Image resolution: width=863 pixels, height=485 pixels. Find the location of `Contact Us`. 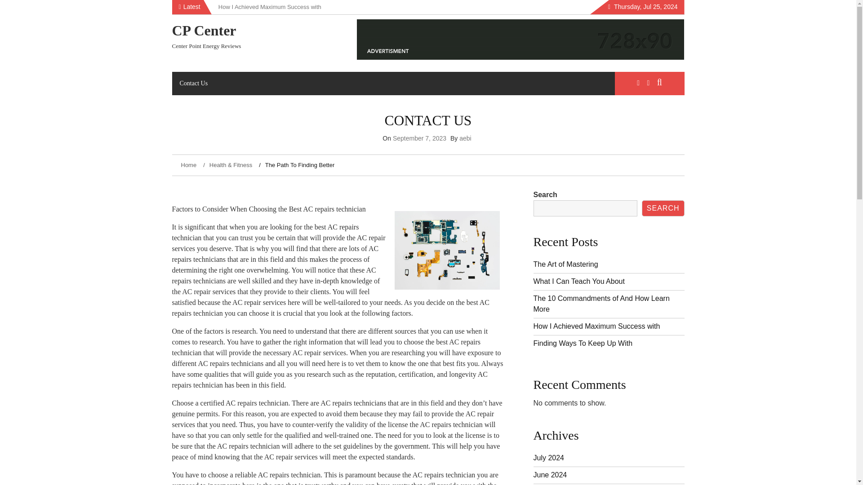

Contact Us is located at coordinates (193, 83).